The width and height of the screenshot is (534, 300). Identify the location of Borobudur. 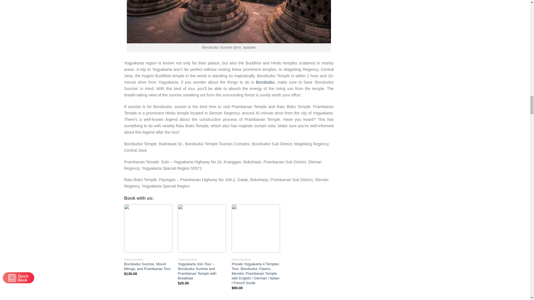
(265, 82).